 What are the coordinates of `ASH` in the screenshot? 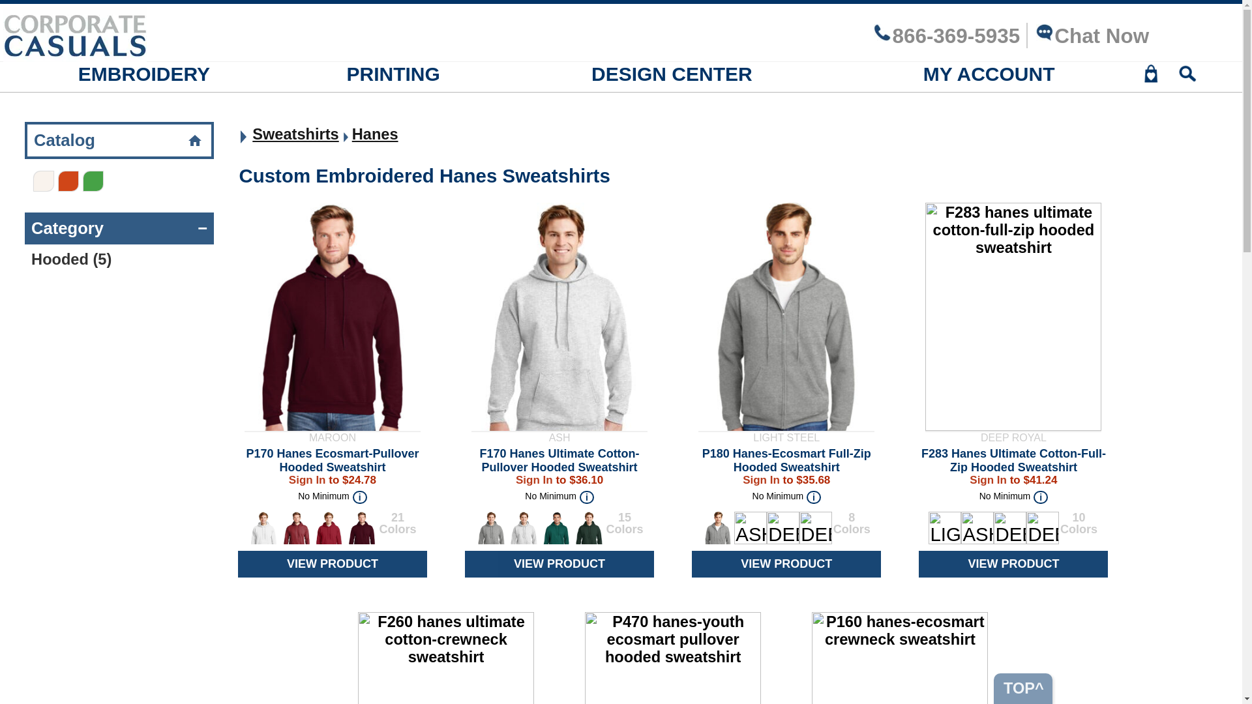 It's located at (977, 528).